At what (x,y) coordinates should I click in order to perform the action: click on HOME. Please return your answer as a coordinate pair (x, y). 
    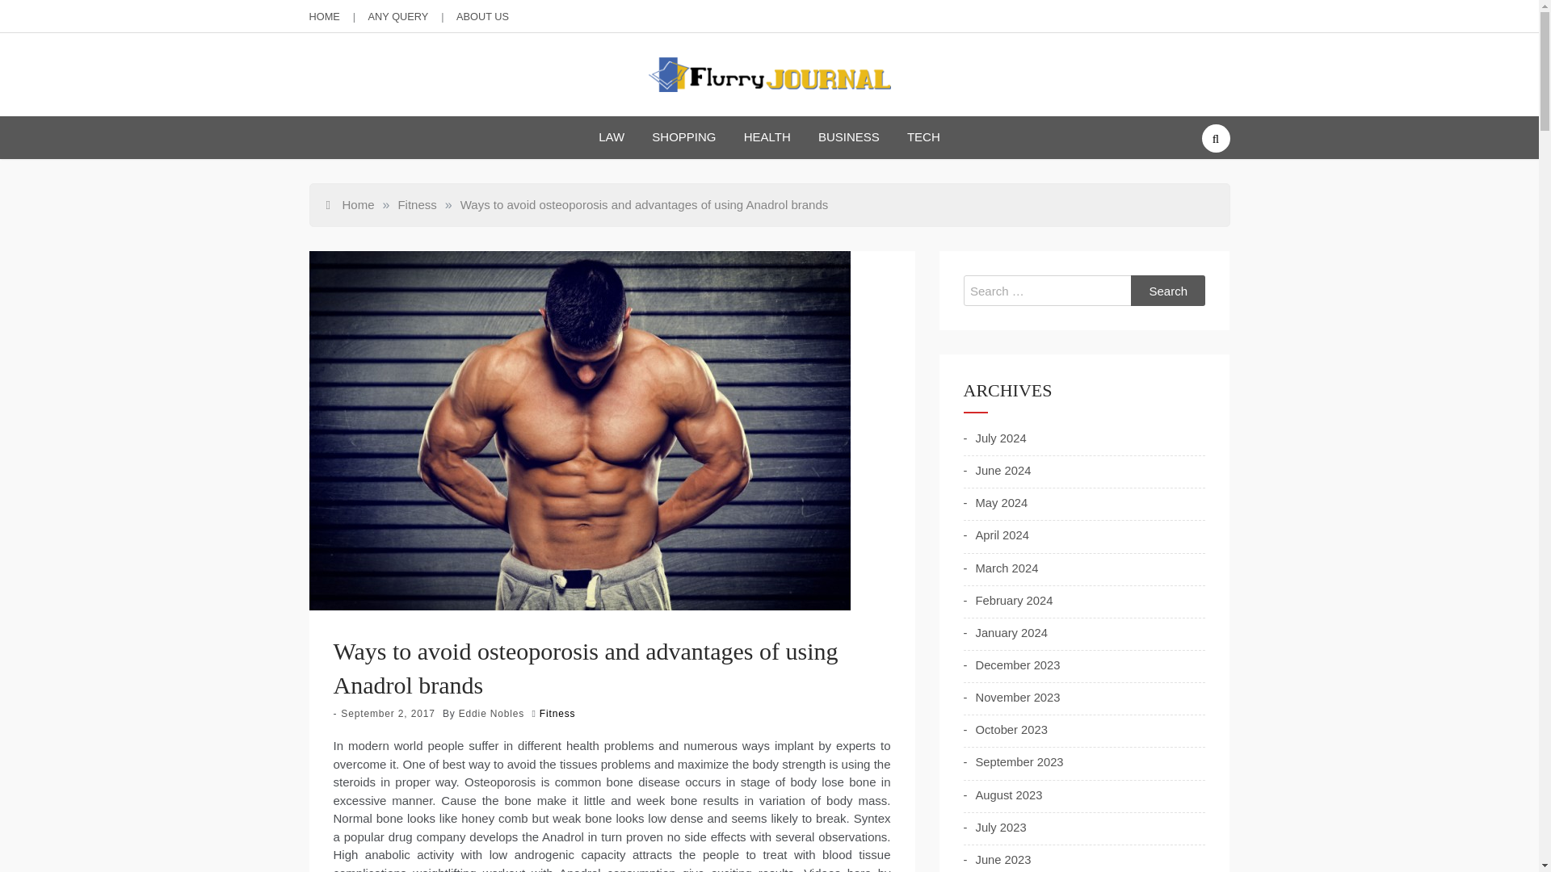
    Looking at the image, I should click on (324, 16).